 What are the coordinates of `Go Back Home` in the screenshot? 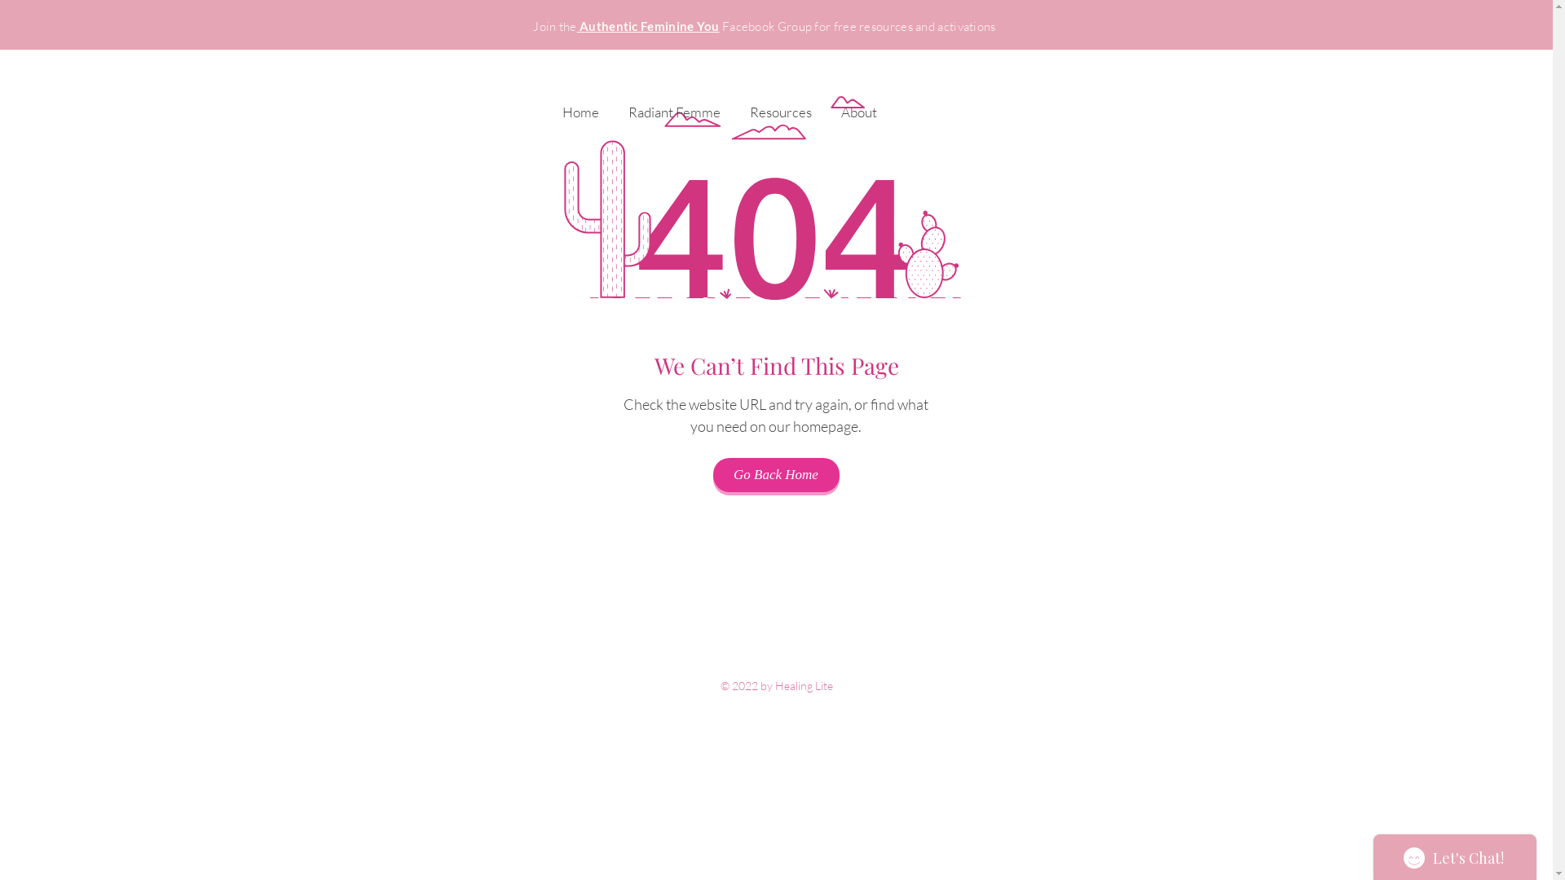 It's located at (776, 475).